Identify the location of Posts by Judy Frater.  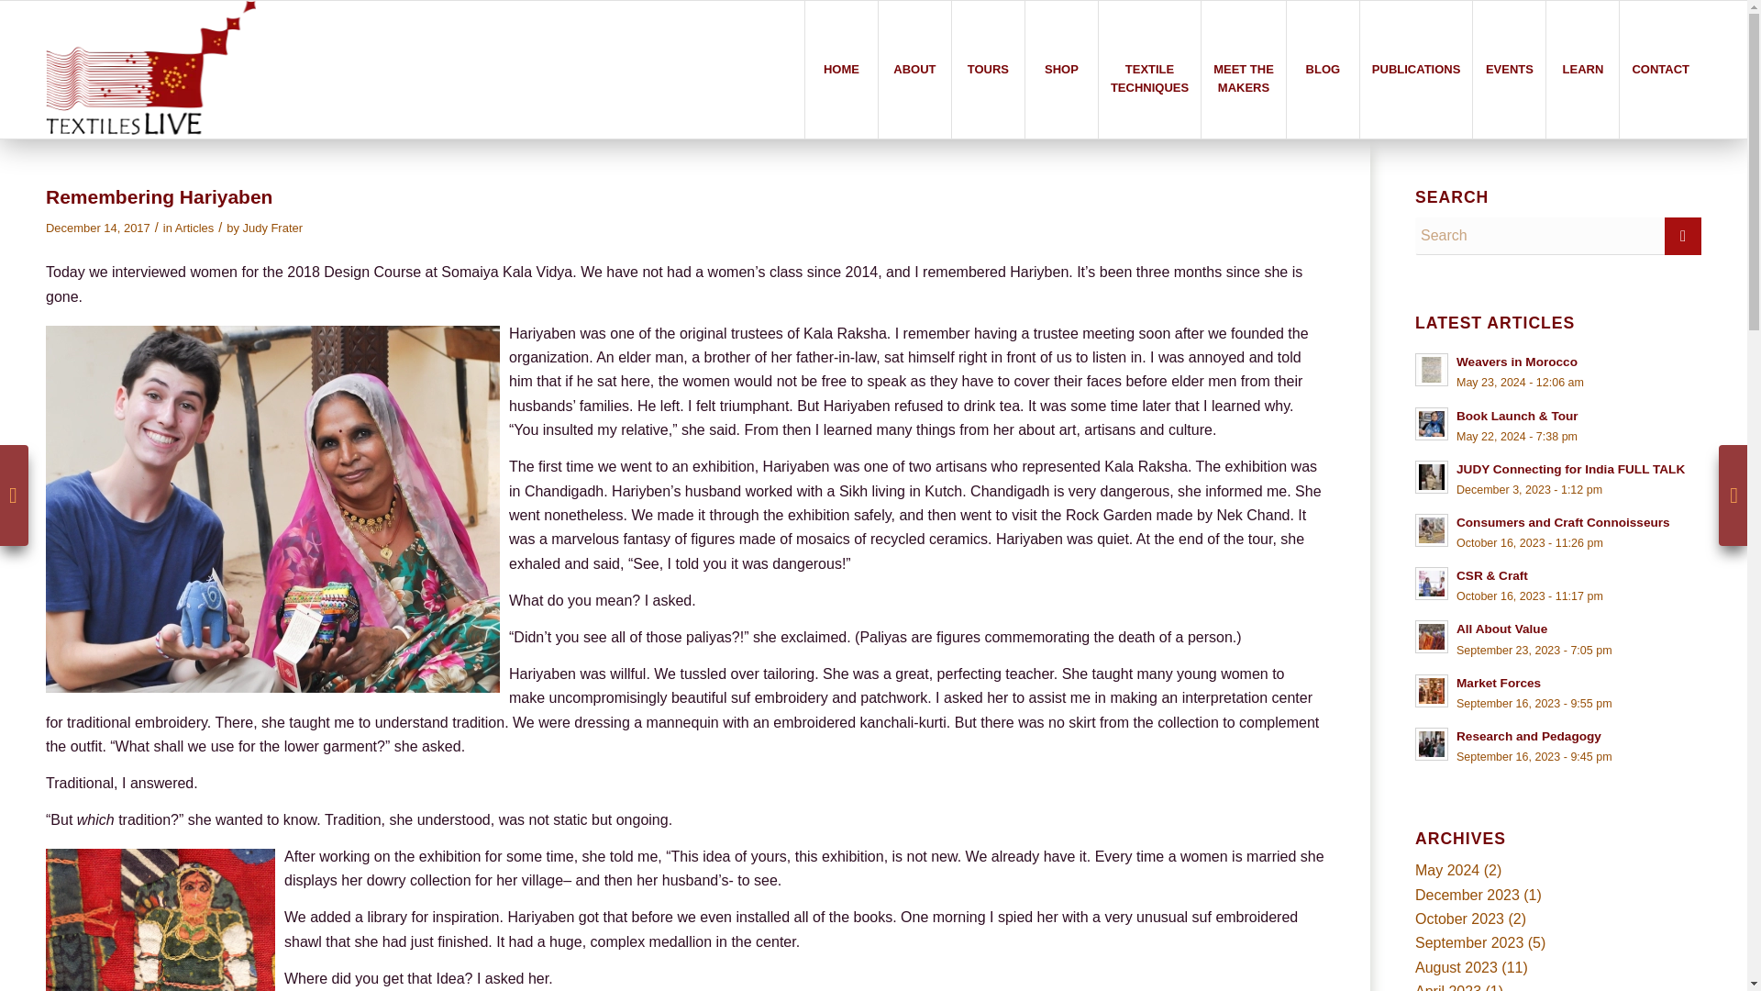
(272, 228).